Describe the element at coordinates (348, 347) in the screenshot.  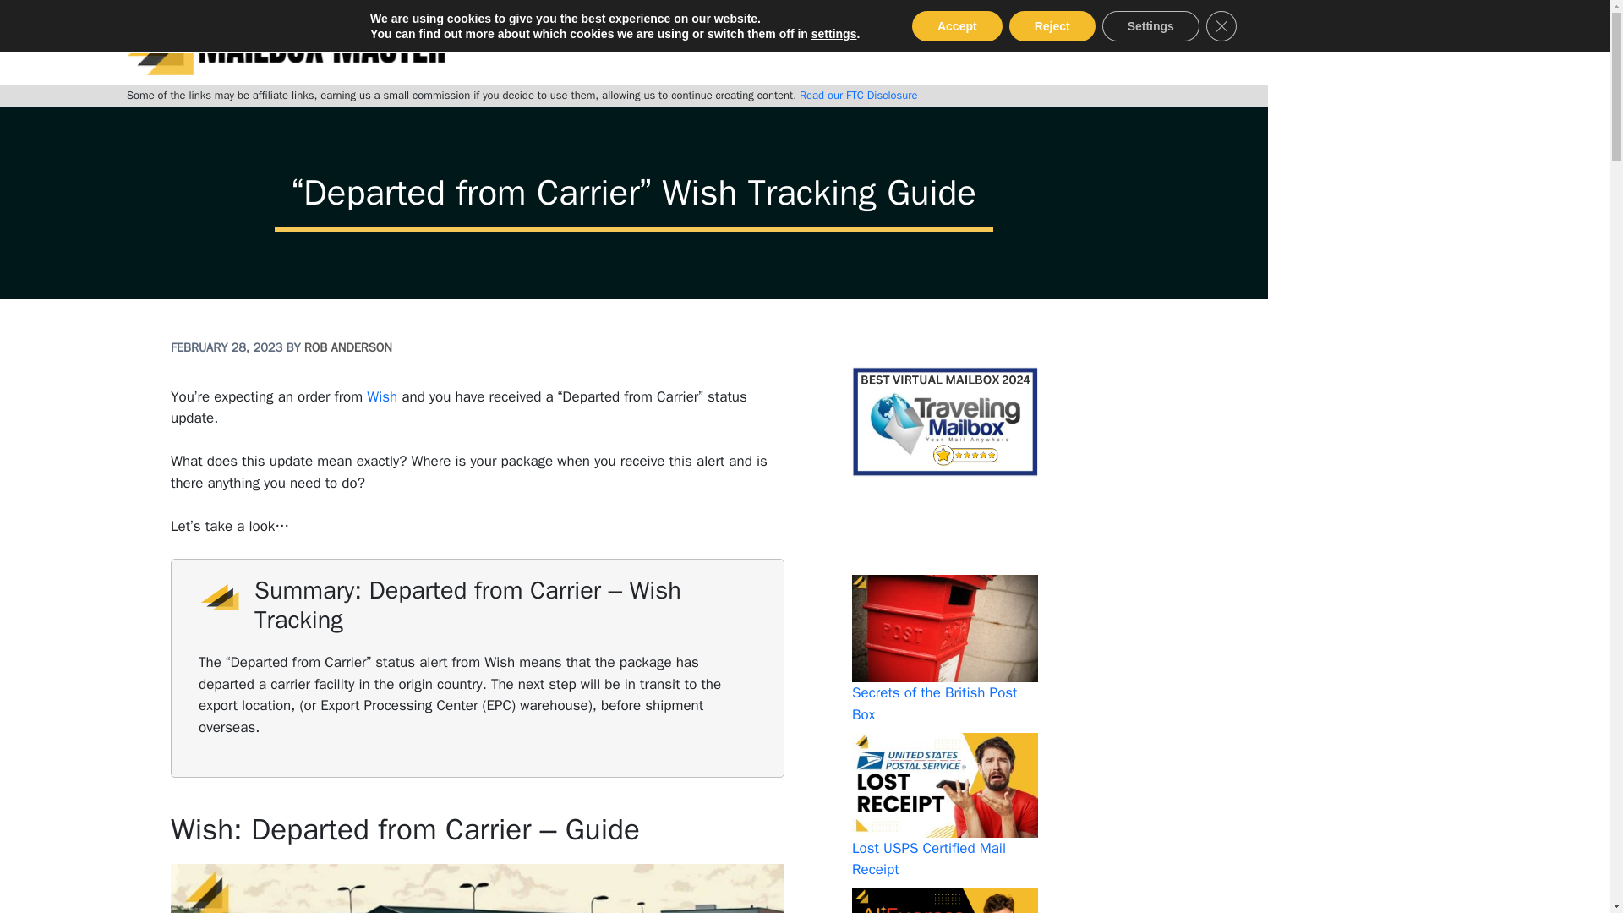
I see `ROB ANDERSON` at that location.